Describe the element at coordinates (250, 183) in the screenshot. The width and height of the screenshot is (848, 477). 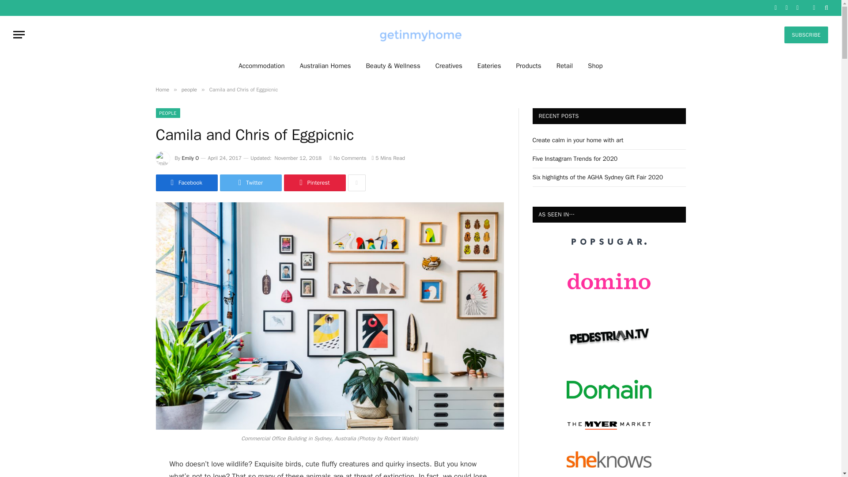
I see `Twitter` at that location.